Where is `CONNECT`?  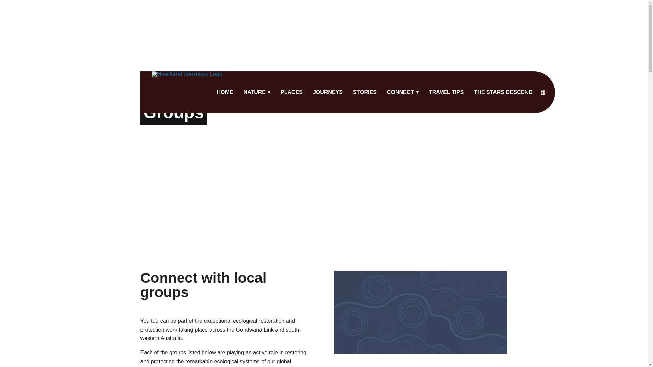 CONNECT is located at coordinates (403, 92).